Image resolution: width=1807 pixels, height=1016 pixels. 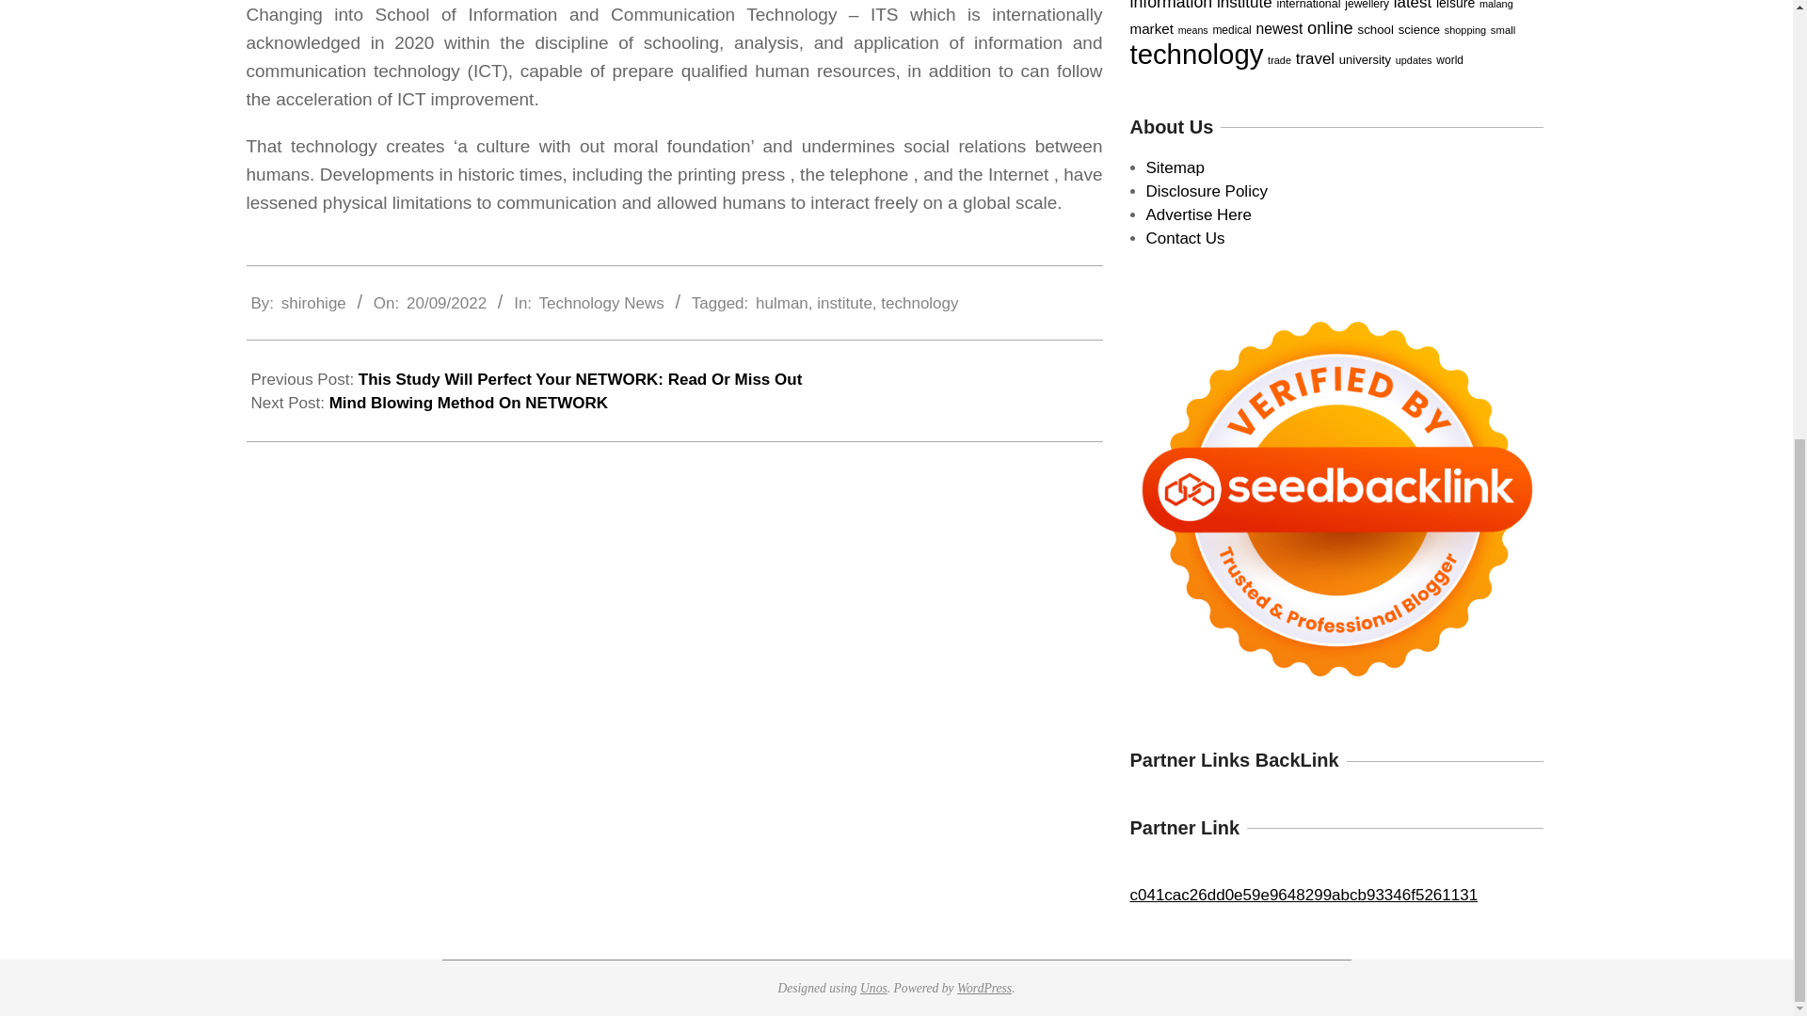 What do you see at coordinates (314, 303) in the screenshot?
I see `Posts by shirohige` at bounding box center [314, 303].